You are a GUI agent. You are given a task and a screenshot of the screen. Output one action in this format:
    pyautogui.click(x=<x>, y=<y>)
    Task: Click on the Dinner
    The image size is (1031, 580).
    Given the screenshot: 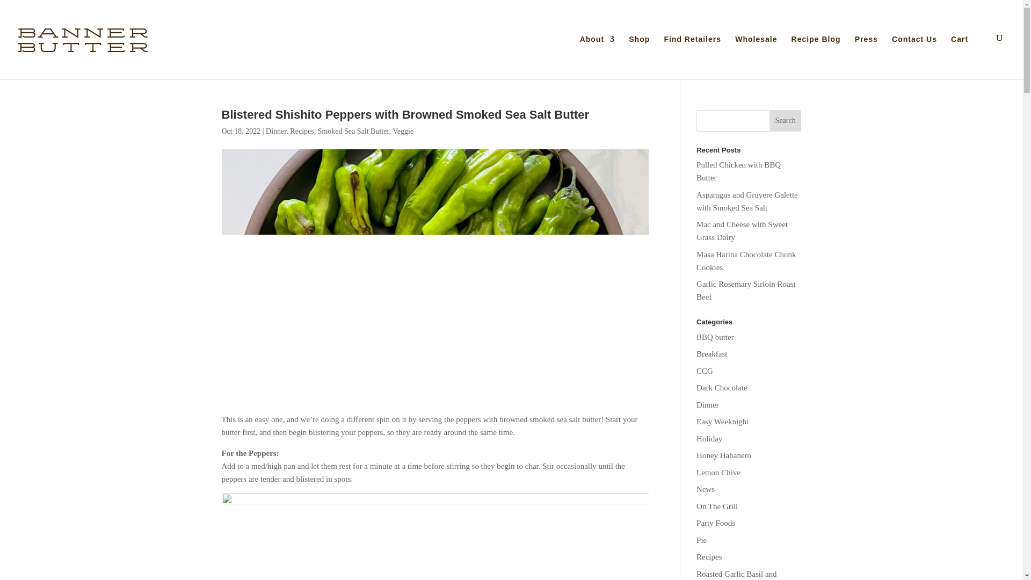 What is the action you would take?
    pyautogui.click(x=708, y=405)
    